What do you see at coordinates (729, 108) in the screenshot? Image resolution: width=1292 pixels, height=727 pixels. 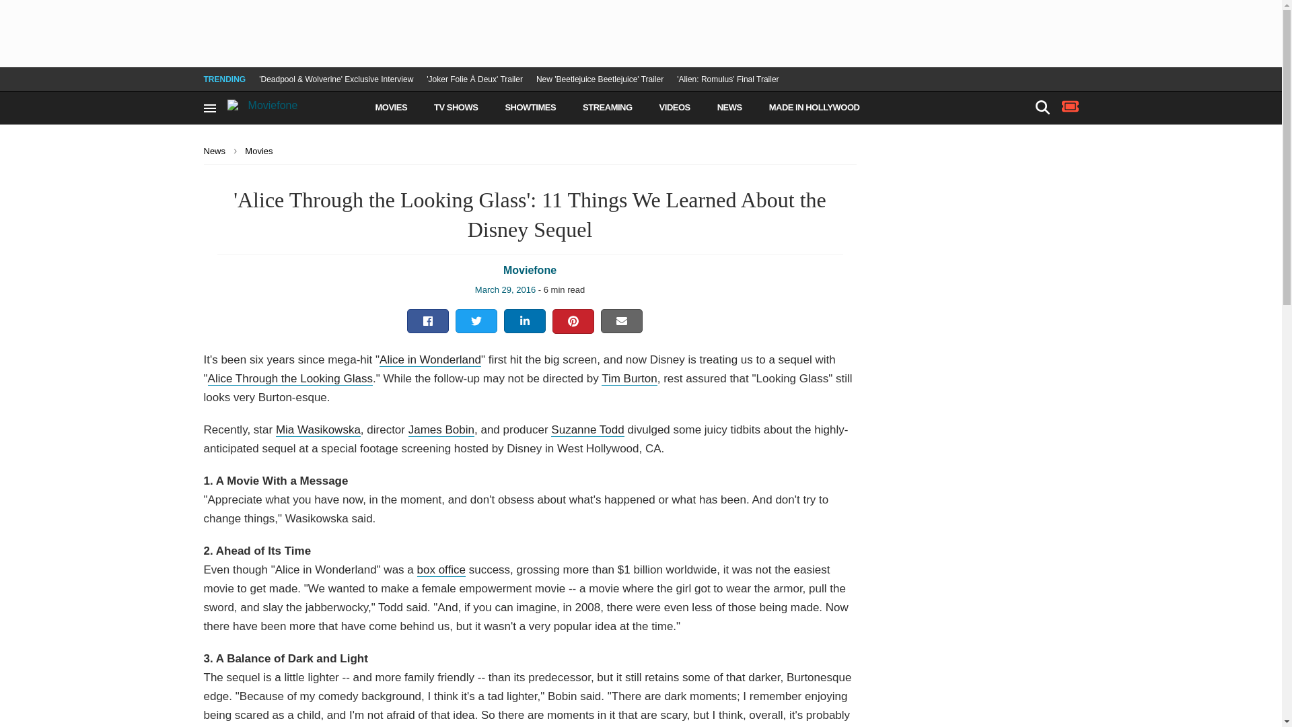 I see `NEWS` at bounding box center [729, 108].